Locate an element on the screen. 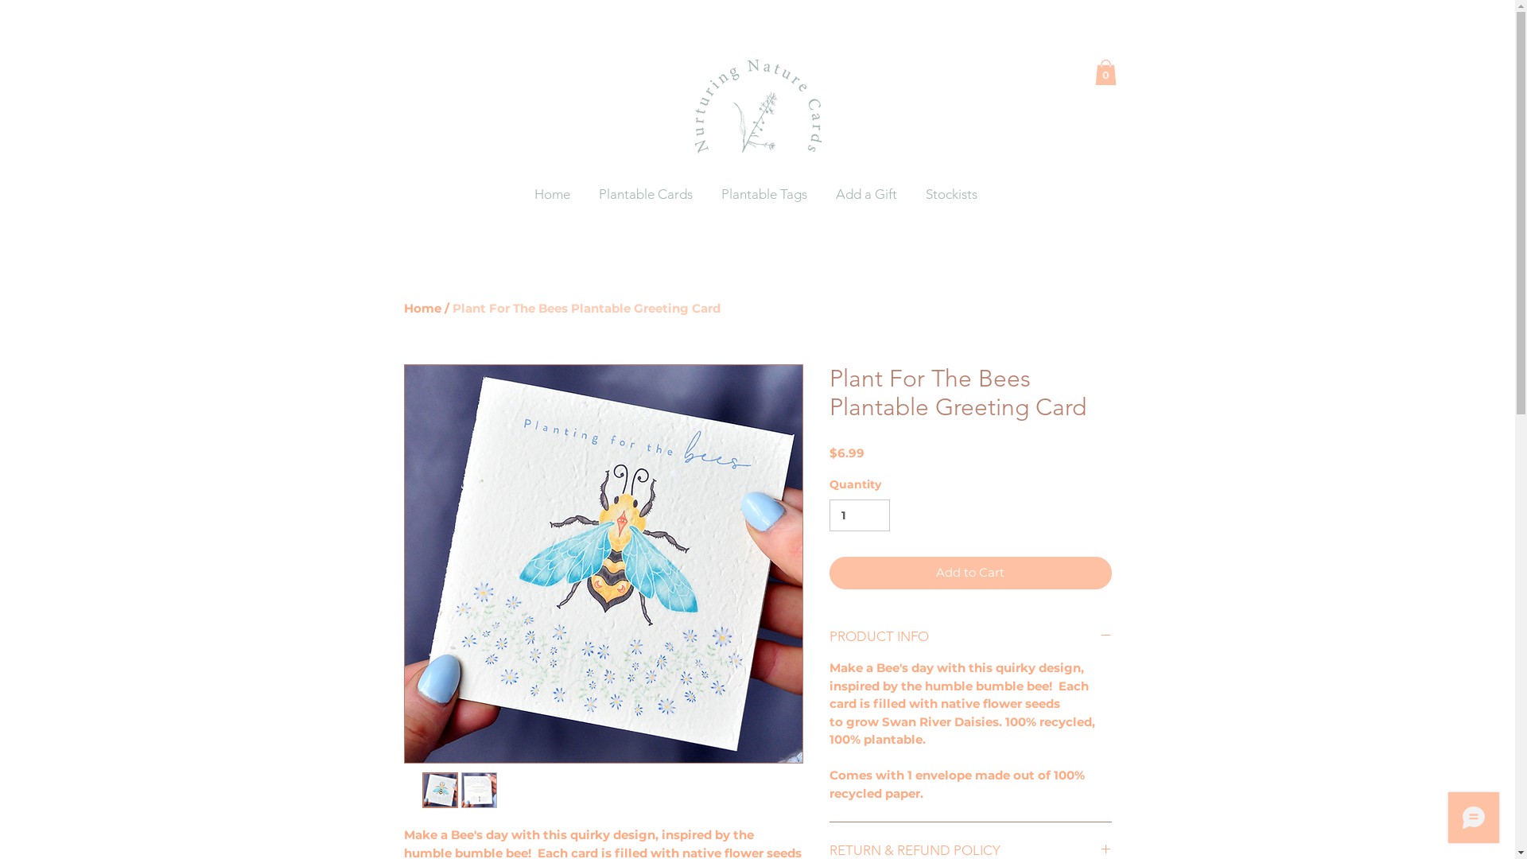 Image resolution: width=1527 pixels, height=859 pixels. Home is located at coordinates (554, 194).